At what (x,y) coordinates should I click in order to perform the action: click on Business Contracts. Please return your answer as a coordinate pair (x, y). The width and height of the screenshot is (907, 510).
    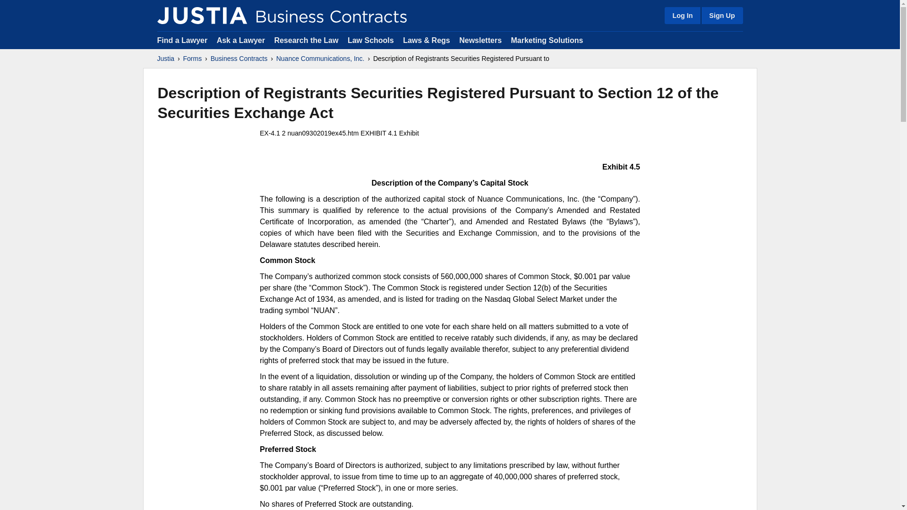
    Looking at the image, I should click on (239, 59).